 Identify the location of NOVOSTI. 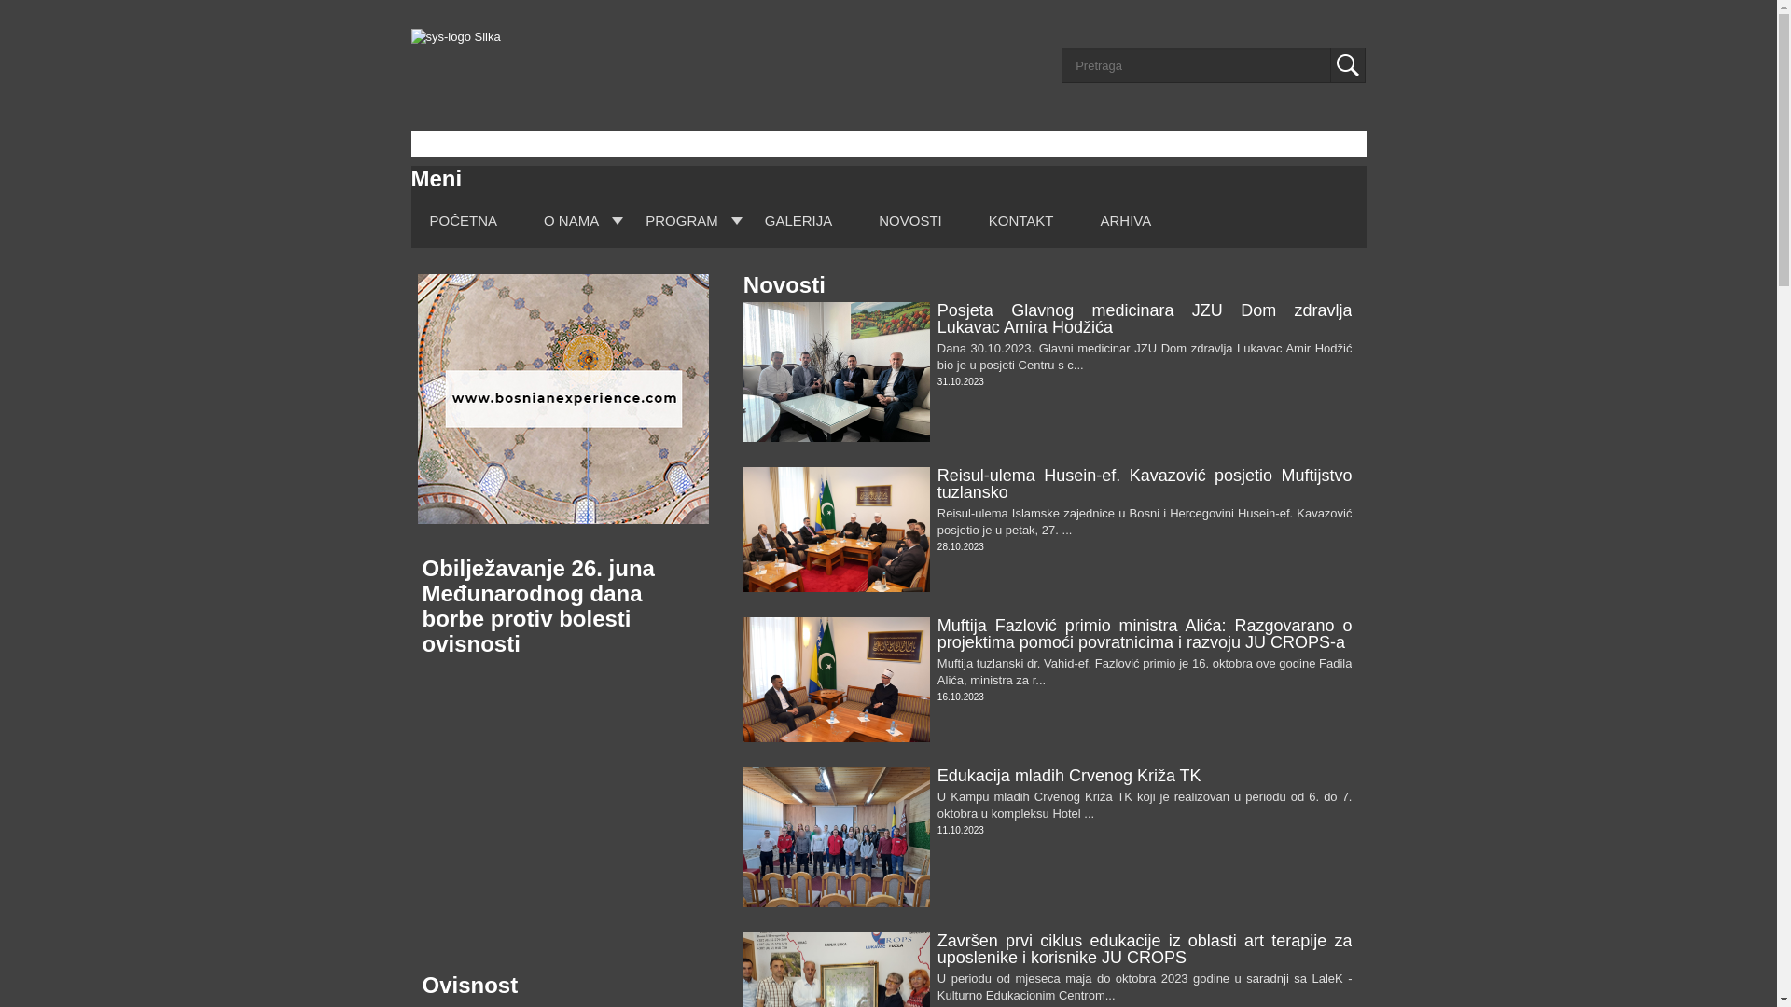
(910, 220).